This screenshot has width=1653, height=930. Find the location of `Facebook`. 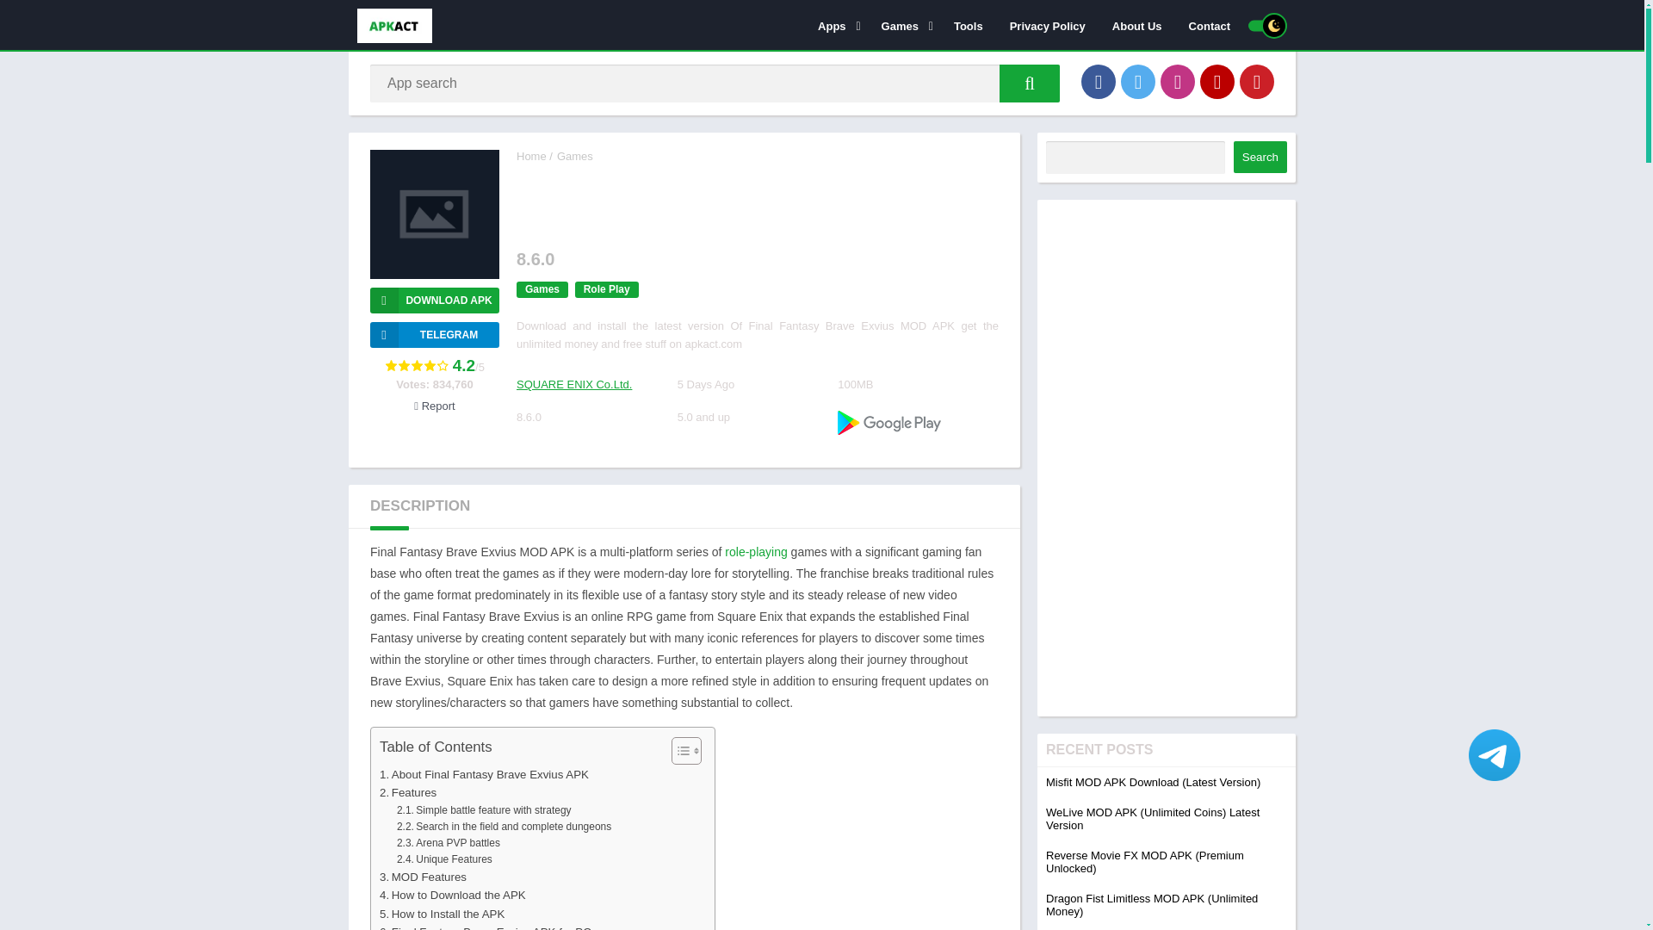

Facebook is located at coordinates (1099, 81).